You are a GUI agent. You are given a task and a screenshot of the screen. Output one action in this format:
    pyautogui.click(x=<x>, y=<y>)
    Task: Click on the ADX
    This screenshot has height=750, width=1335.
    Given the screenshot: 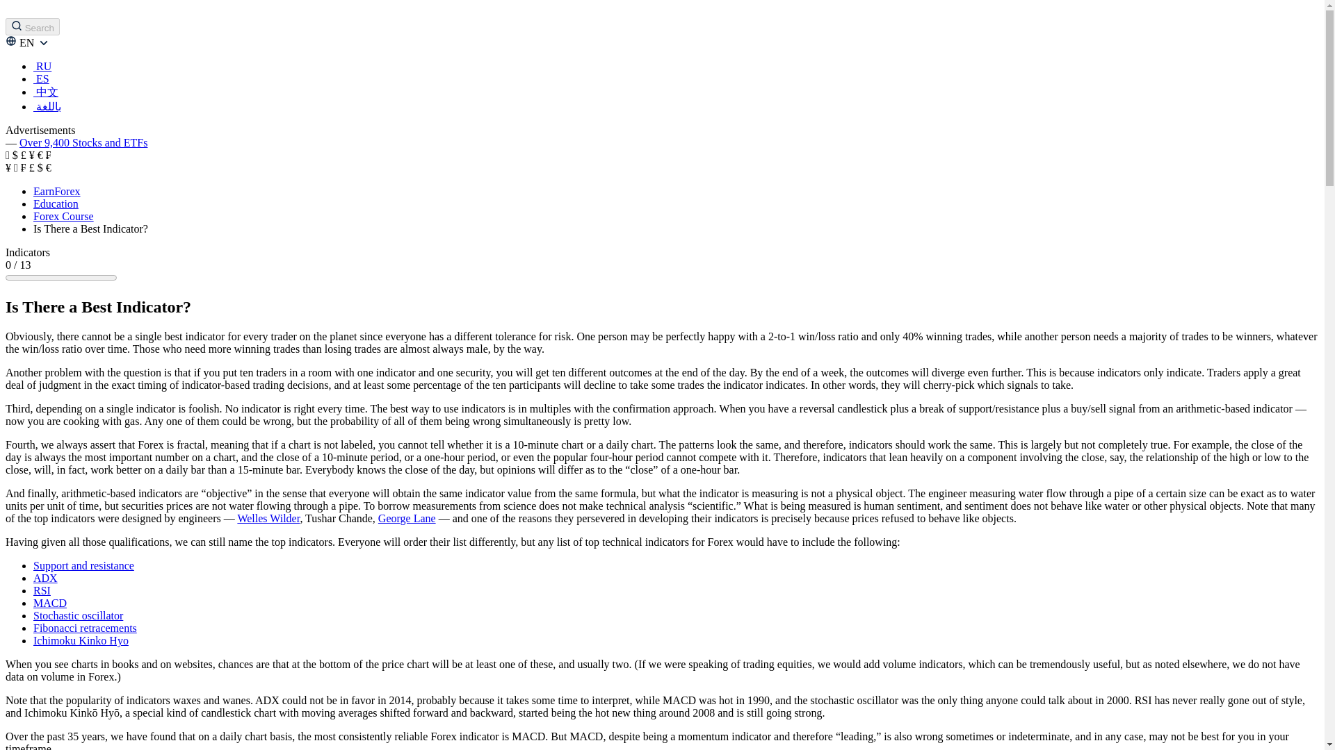 What is the action you would take?
    pyautogui.click(x=45, y=578)
    